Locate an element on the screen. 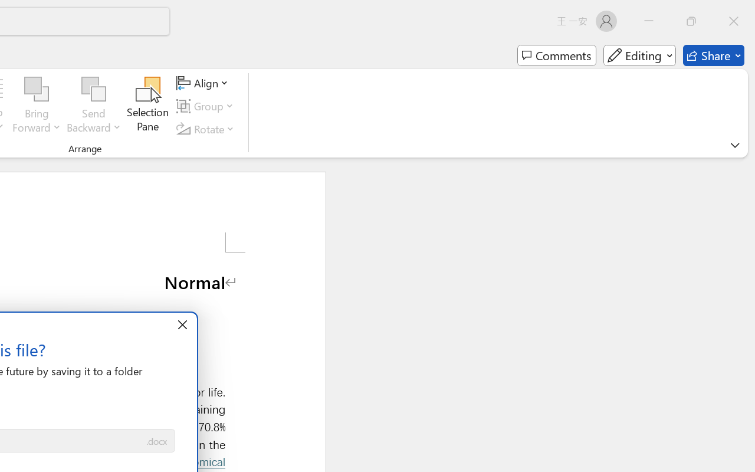 The height and width of the screenshot is (472, 755). Bring Forward is located at coordinates (37, 90).